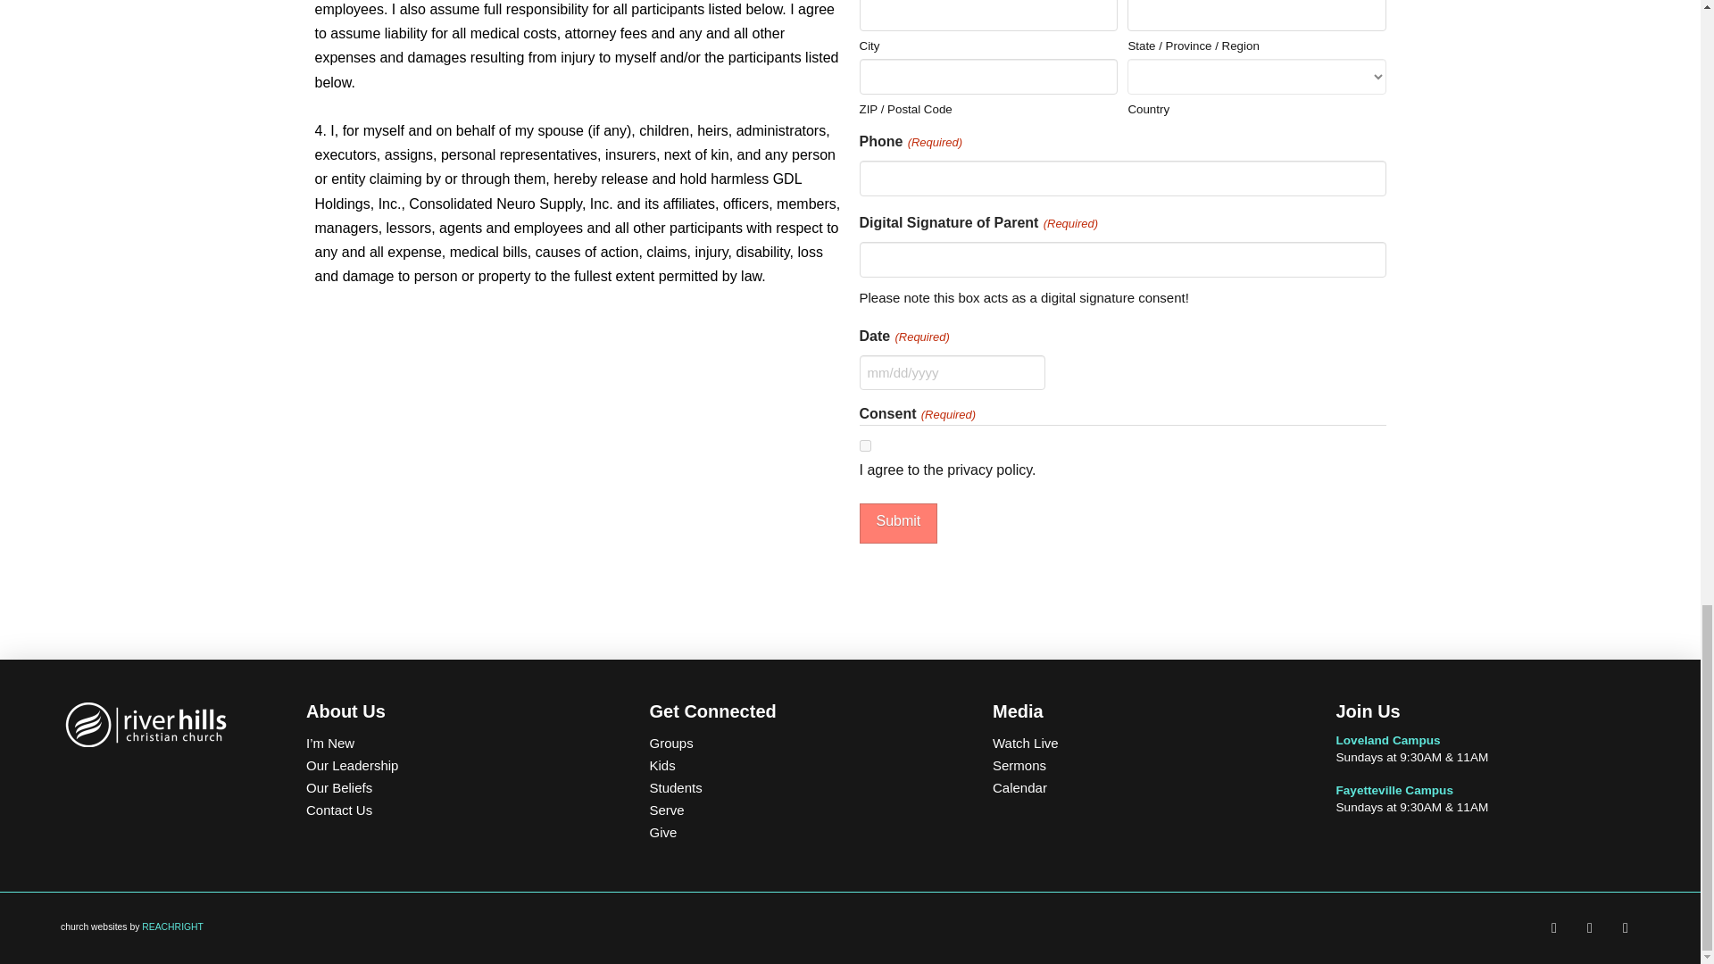 This screenshot has height=964, width=1714. What do you see at coordinates (898, 523) in the screenshot?
I see `Submit` at bounding box center [898, 523].